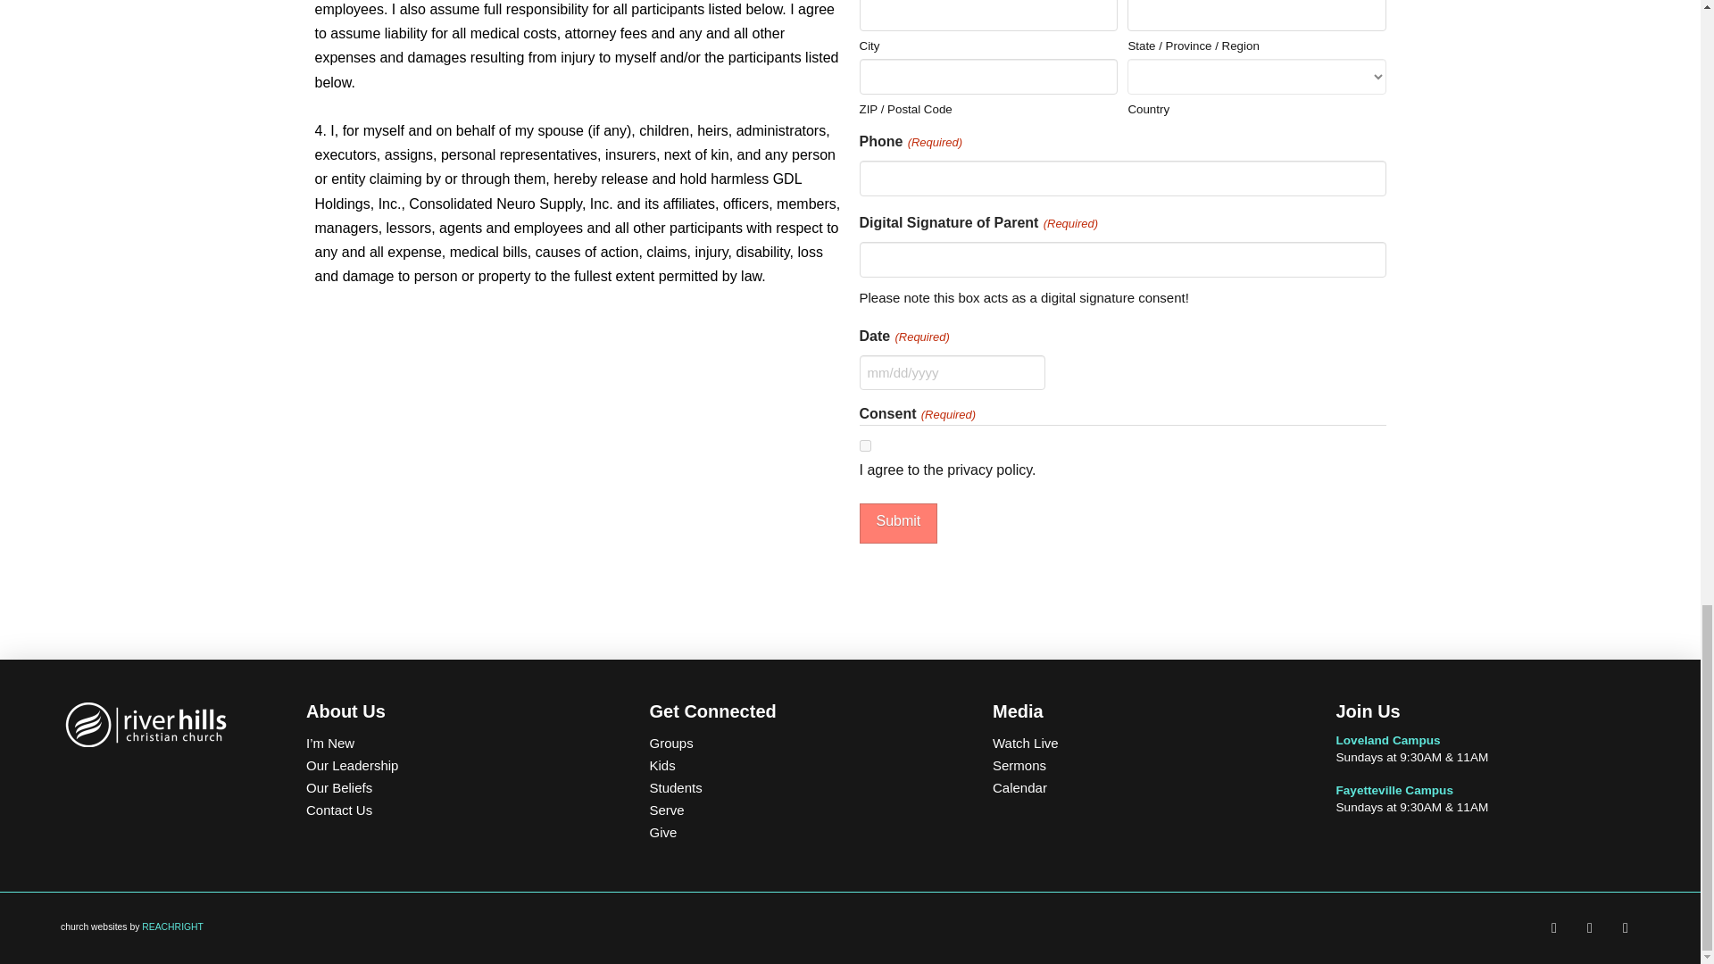 This screenshot has height=964, width=1714. What do you see at coordinates (898, 523) in the screenshot?
I see `Submit` at bounding box center [898, 523].